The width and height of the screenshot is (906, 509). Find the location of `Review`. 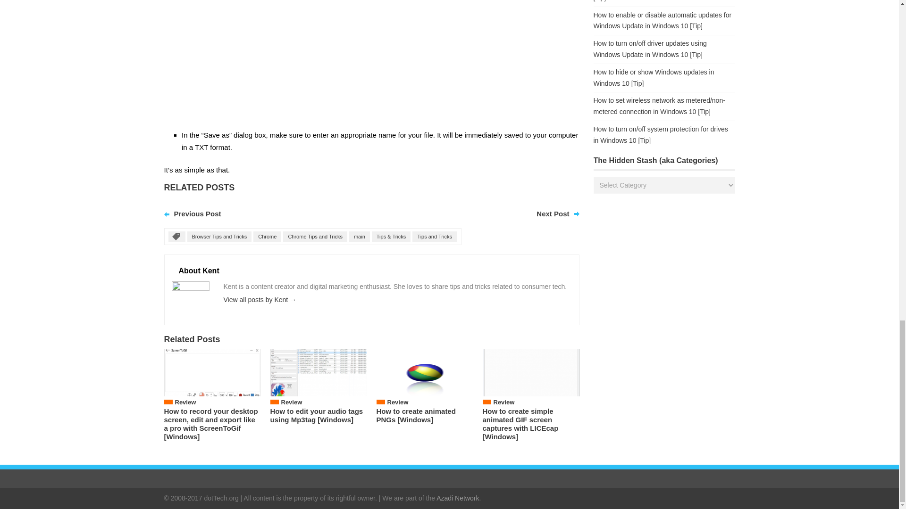

Review is located at coordinates (397, 402).